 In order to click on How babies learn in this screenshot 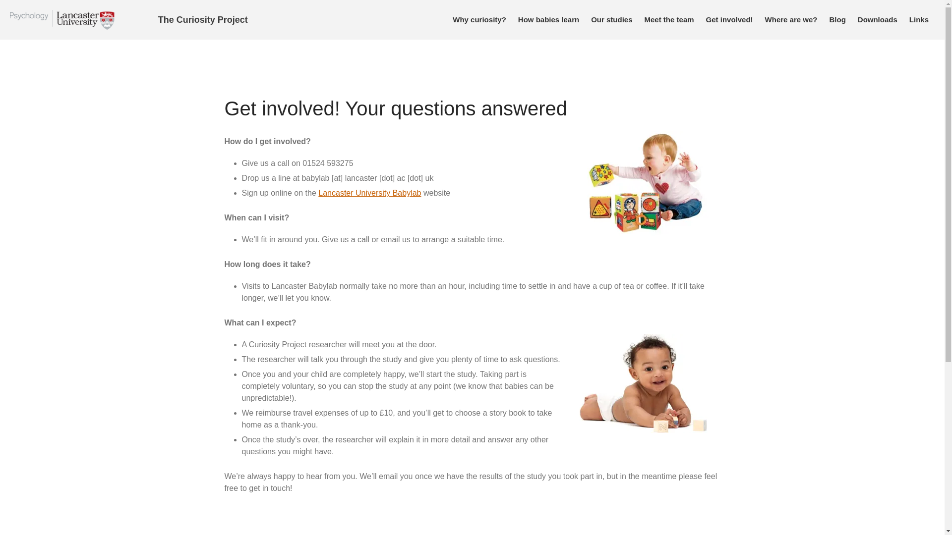, I will do `click(548, 20)`.